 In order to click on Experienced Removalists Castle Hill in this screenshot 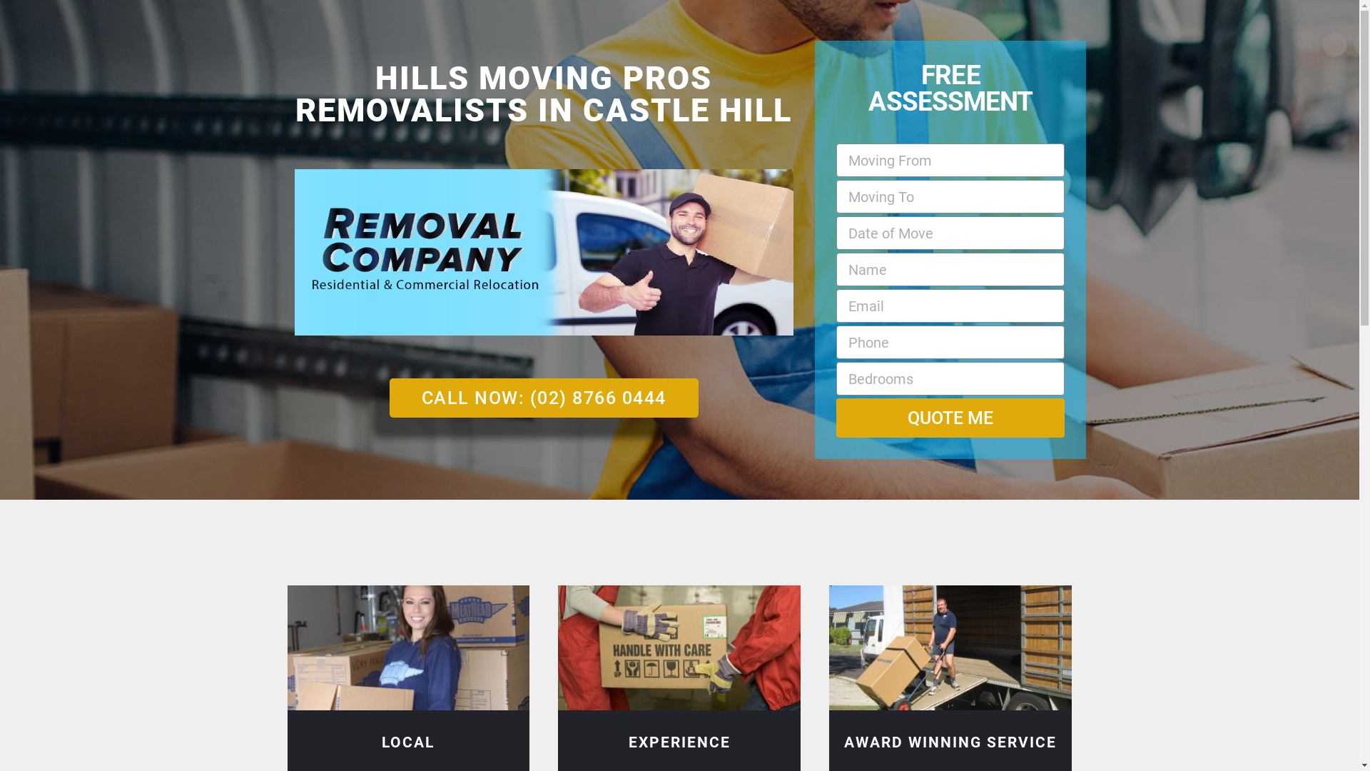, I will do `click(679, 648)`.